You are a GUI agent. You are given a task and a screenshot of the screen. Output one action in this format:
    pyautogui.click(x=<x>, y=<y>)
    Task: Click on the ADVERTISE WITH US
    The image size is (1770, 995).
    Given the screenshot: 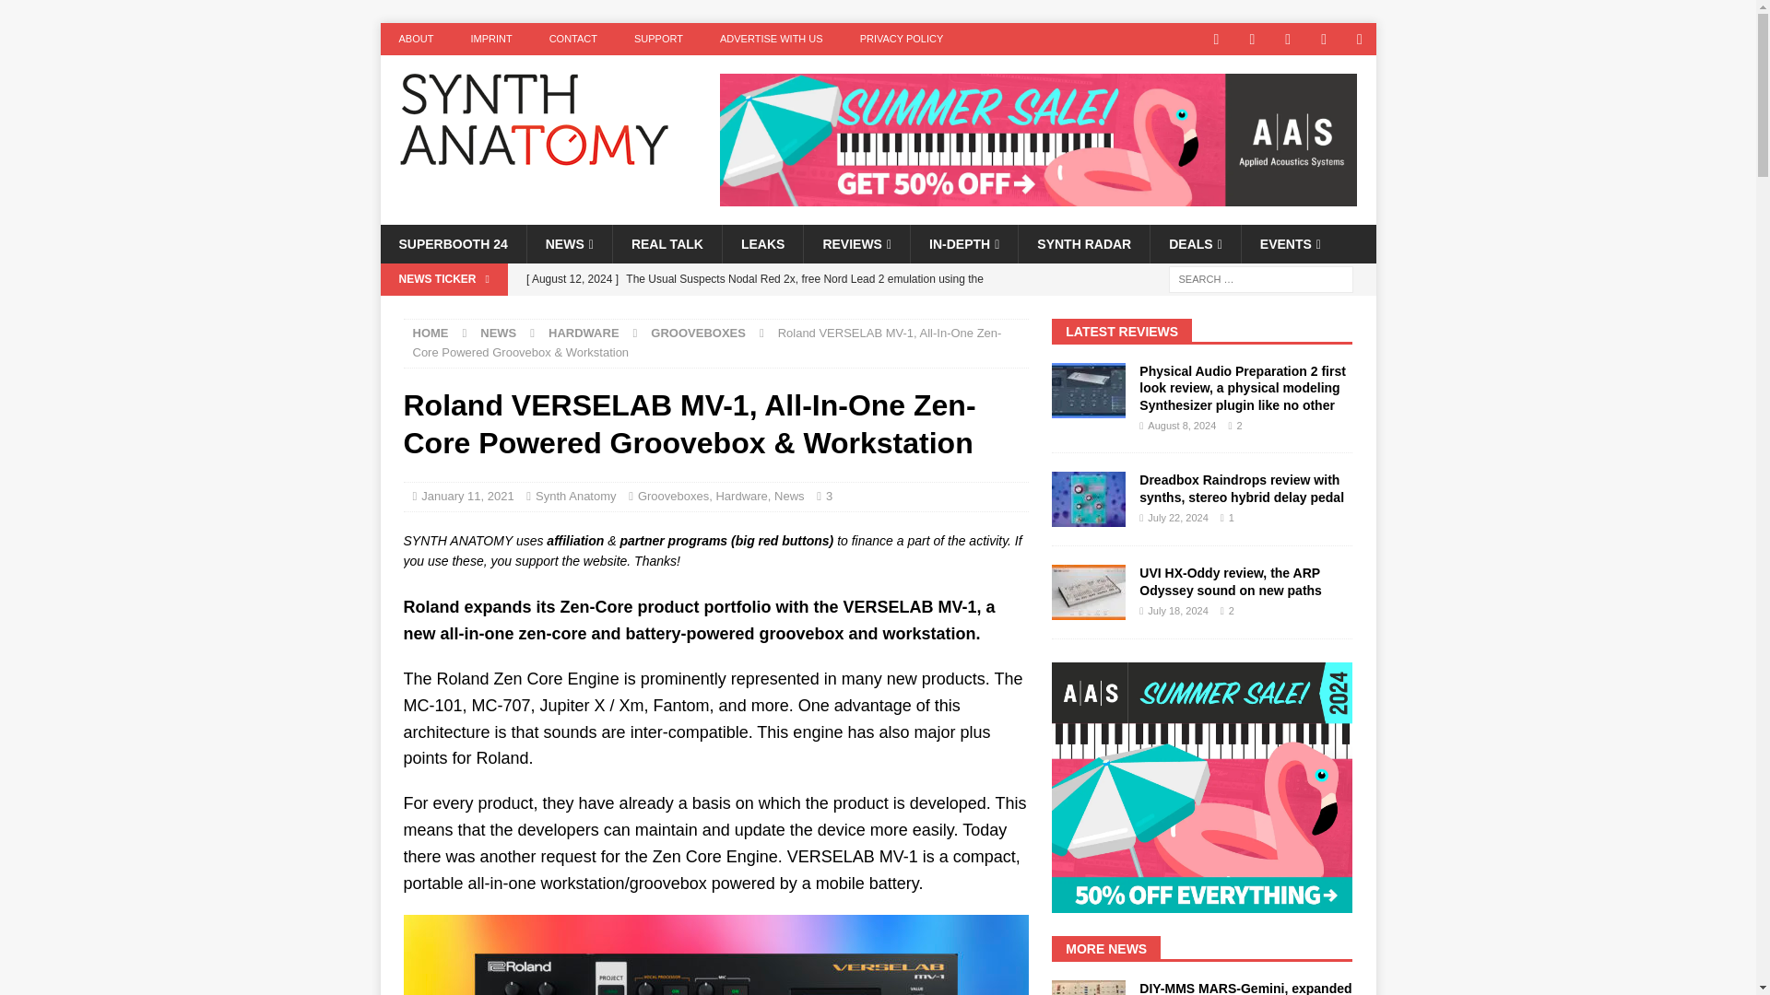 What is the action you would take?
    pyautogui.click(x=771, y=39)
    